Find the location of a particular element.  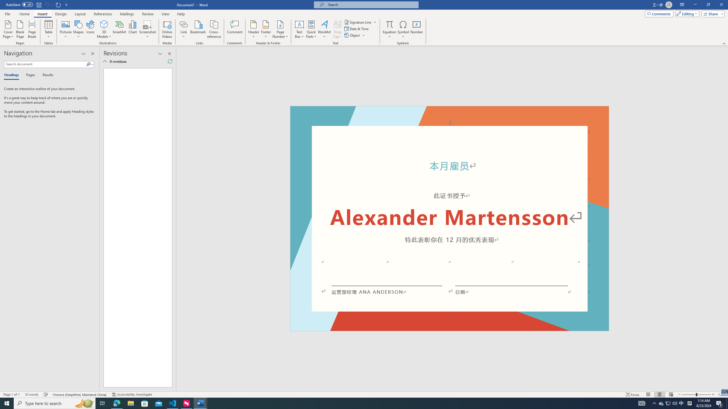

Decorative is located at coordinates (449, 218).